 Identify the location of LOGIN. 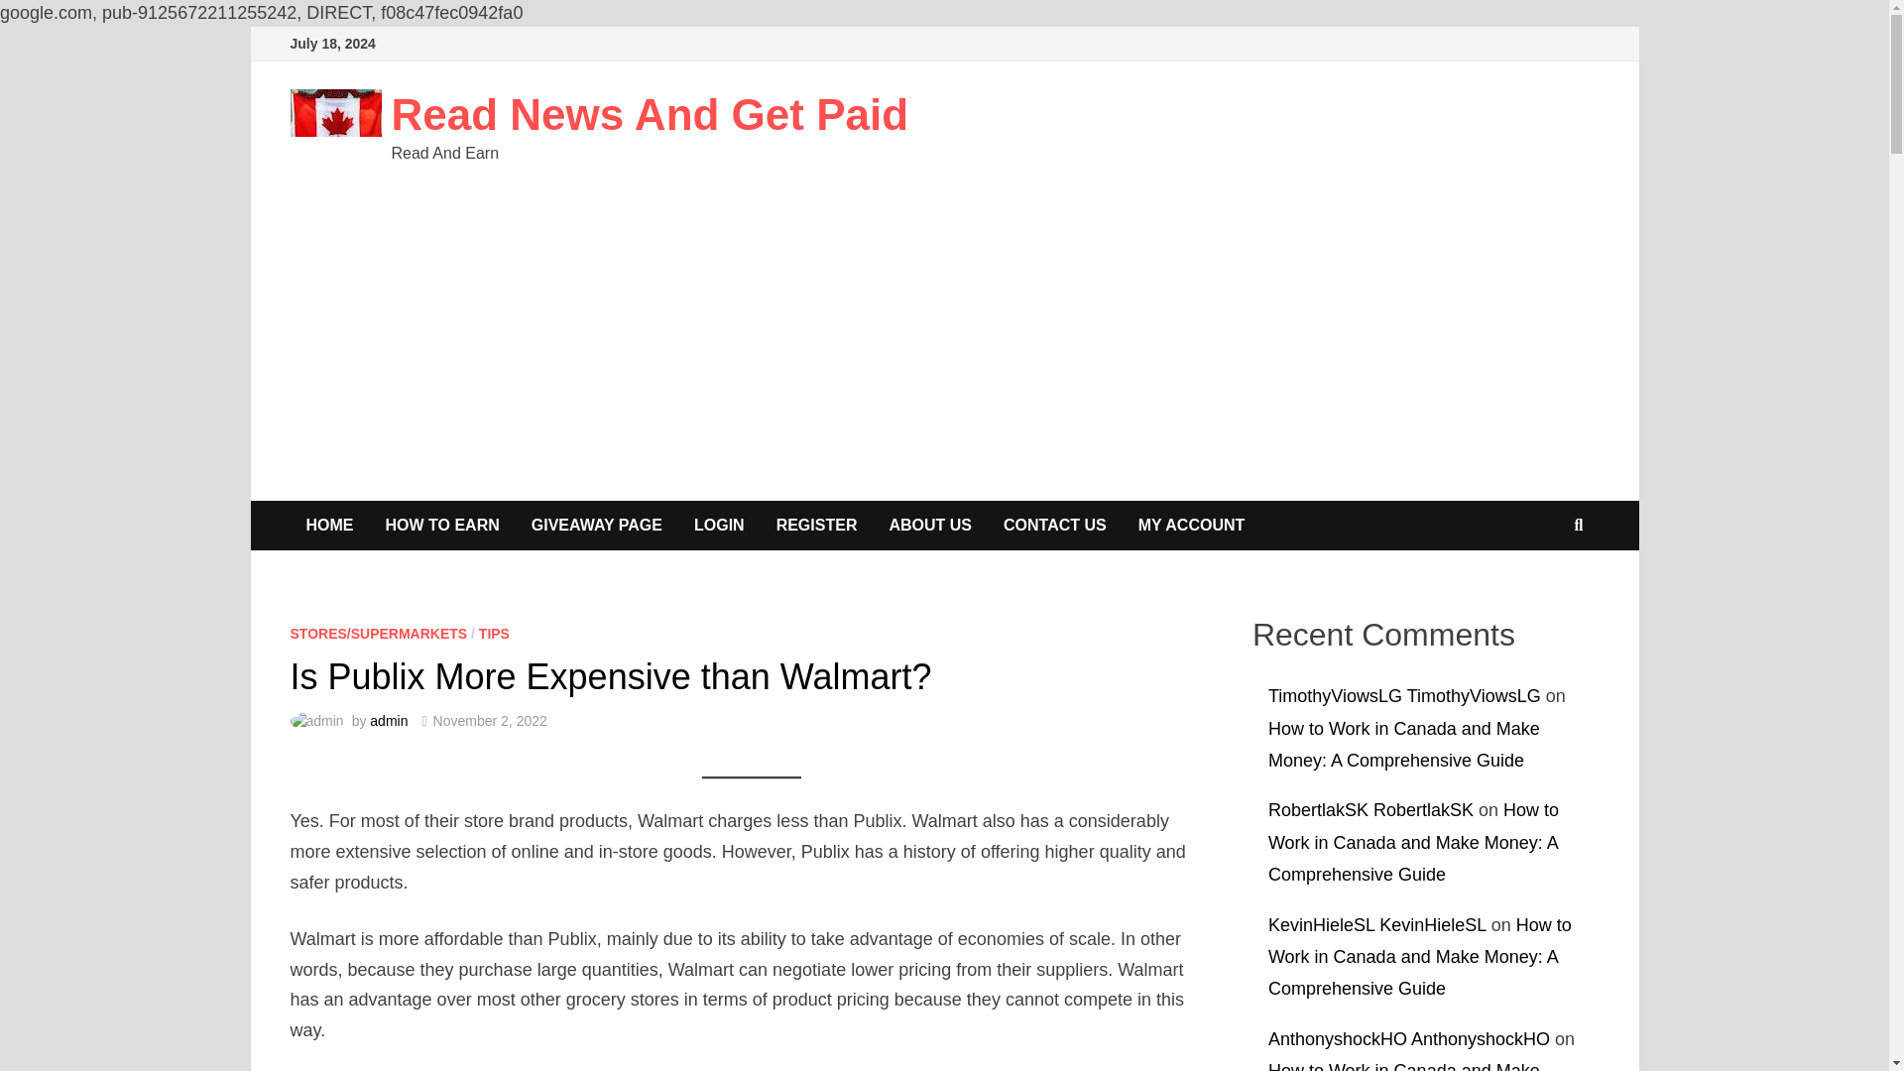
(718, 526).